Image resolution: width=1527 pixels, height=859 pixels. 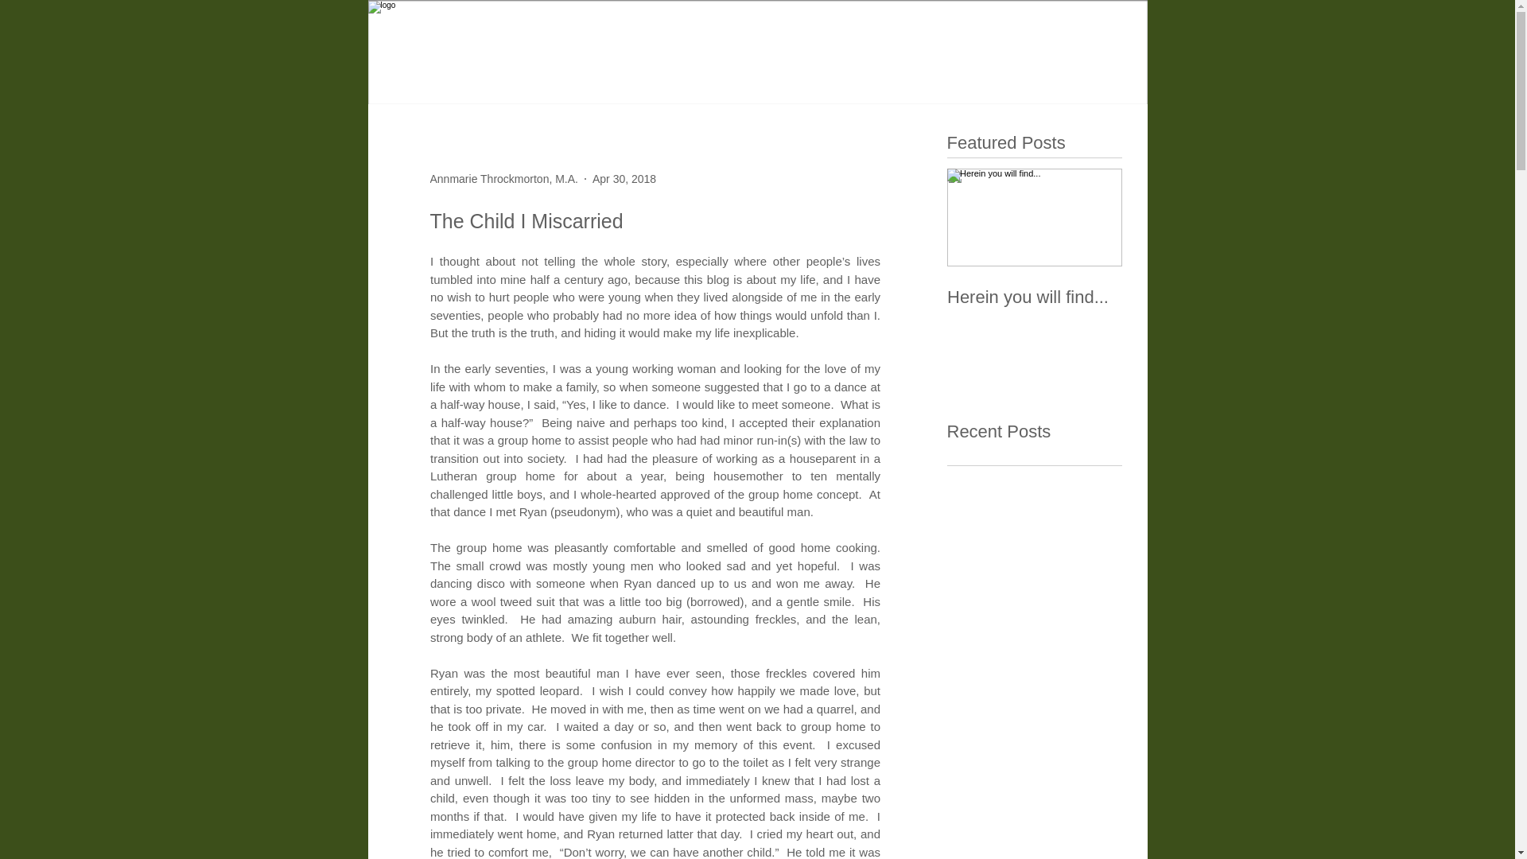 I want to click on Annmarie Throckmorton, M.A., so click(x=503, y=178).